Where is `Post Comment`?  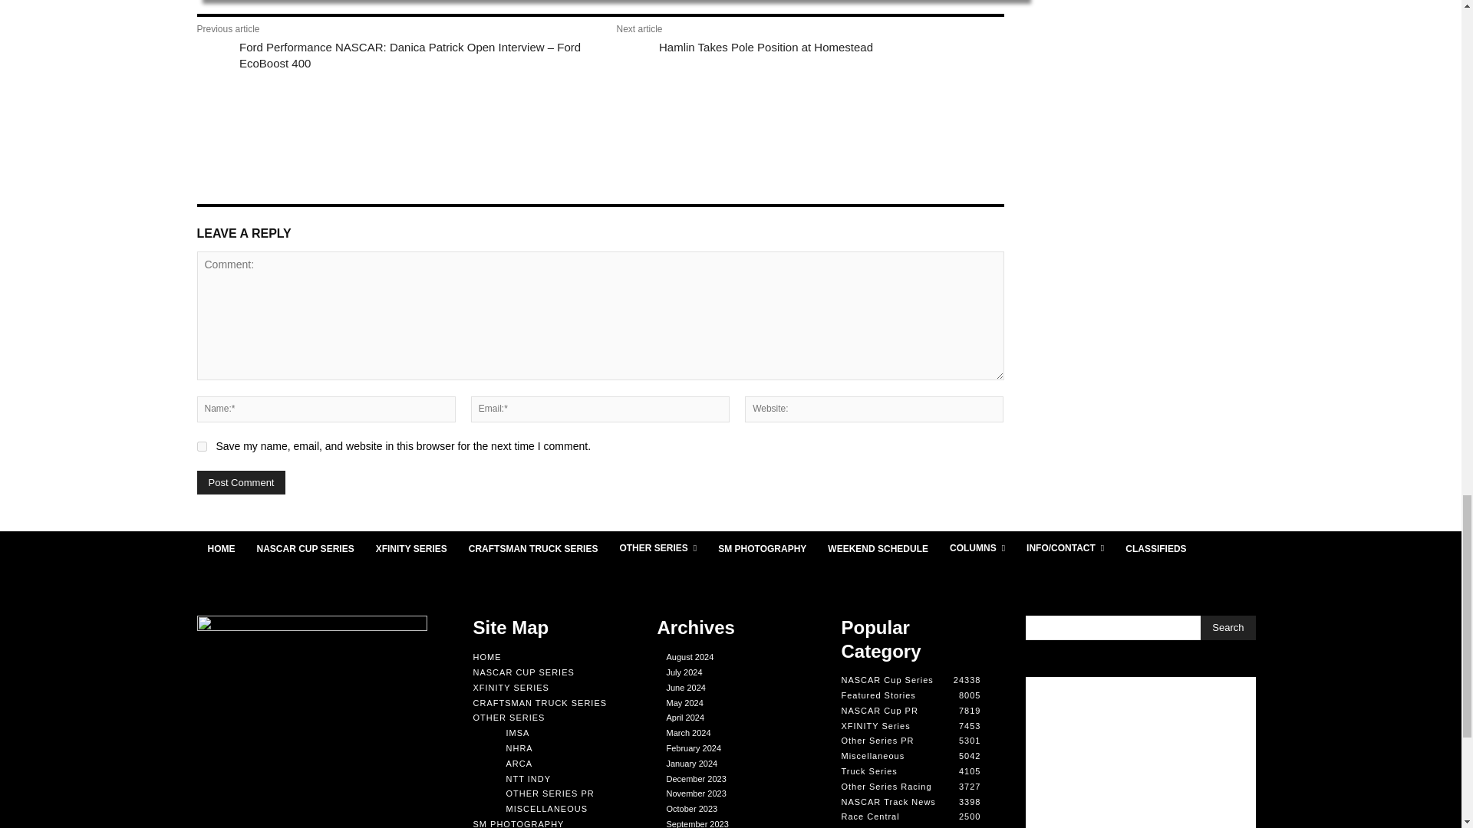
Post Comment is located at coordinates (241, 482).